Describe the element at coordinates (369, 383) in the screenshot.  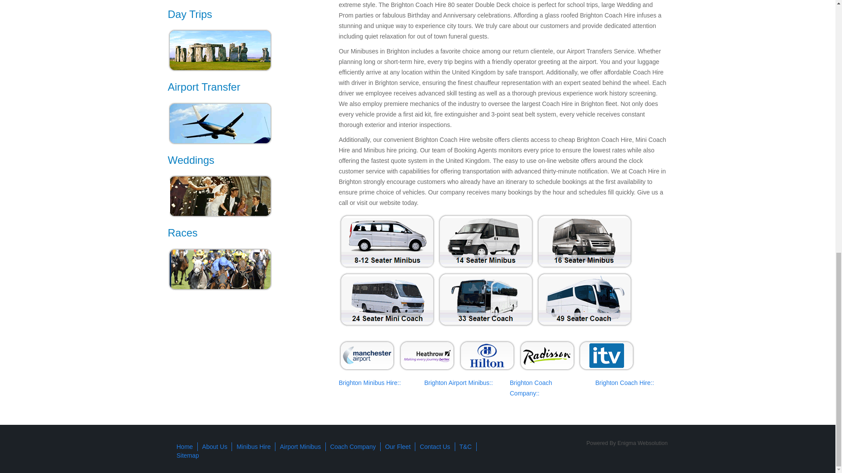
I see `Coach Hire Brighton` at that location.